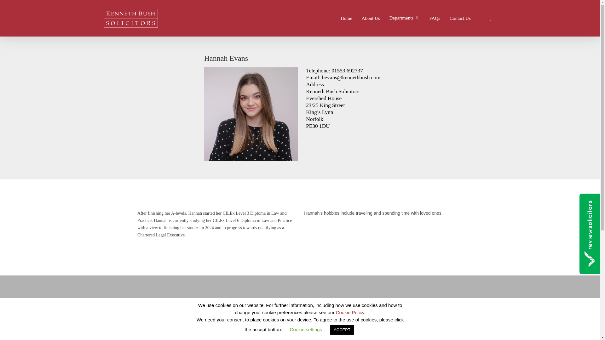  I want to click on About Us, so click(27, 314).